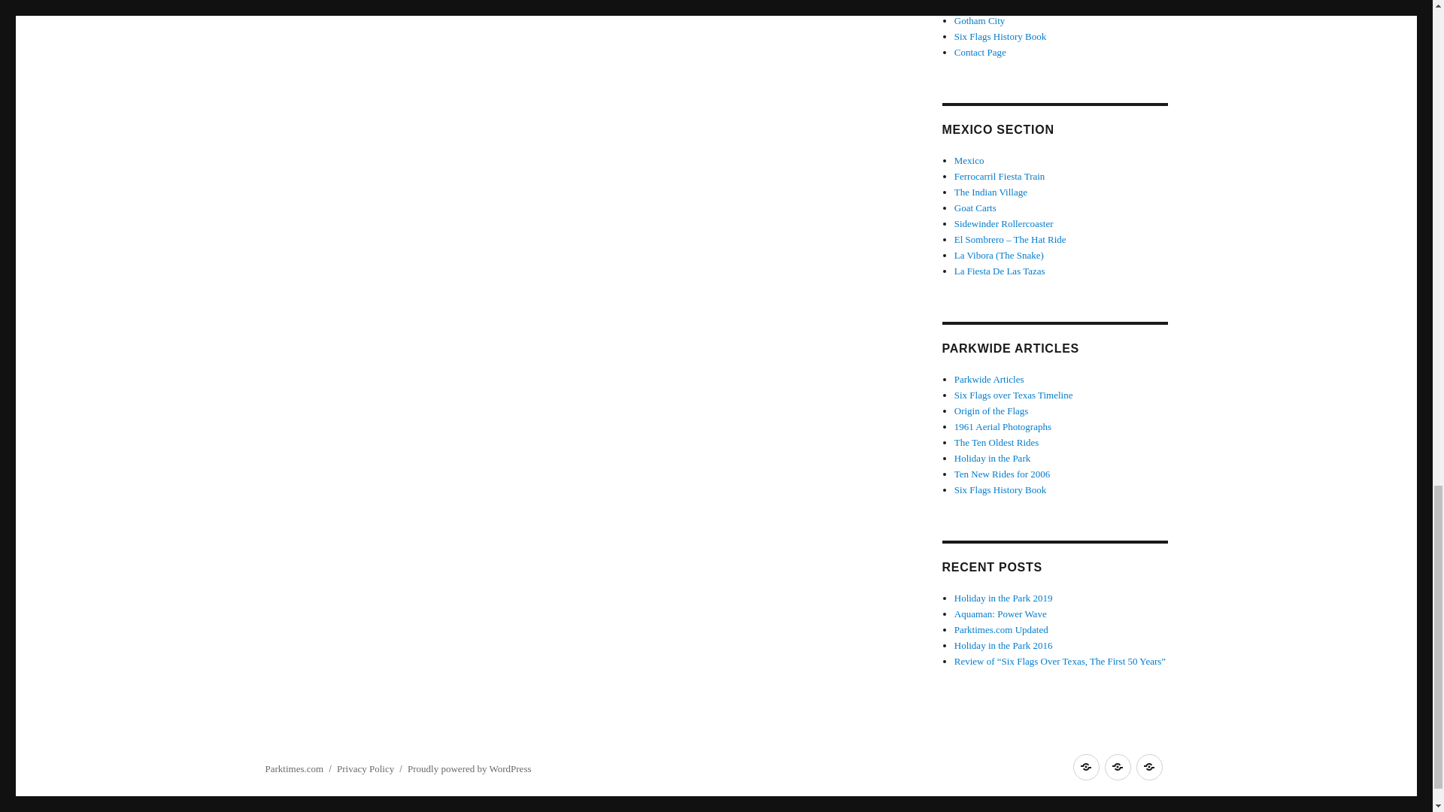 This screenshot has width=1444, height=812. Describe the element at coordinates (1000, 36) in the screenshot. I see `Six Flags History Book` at that location.